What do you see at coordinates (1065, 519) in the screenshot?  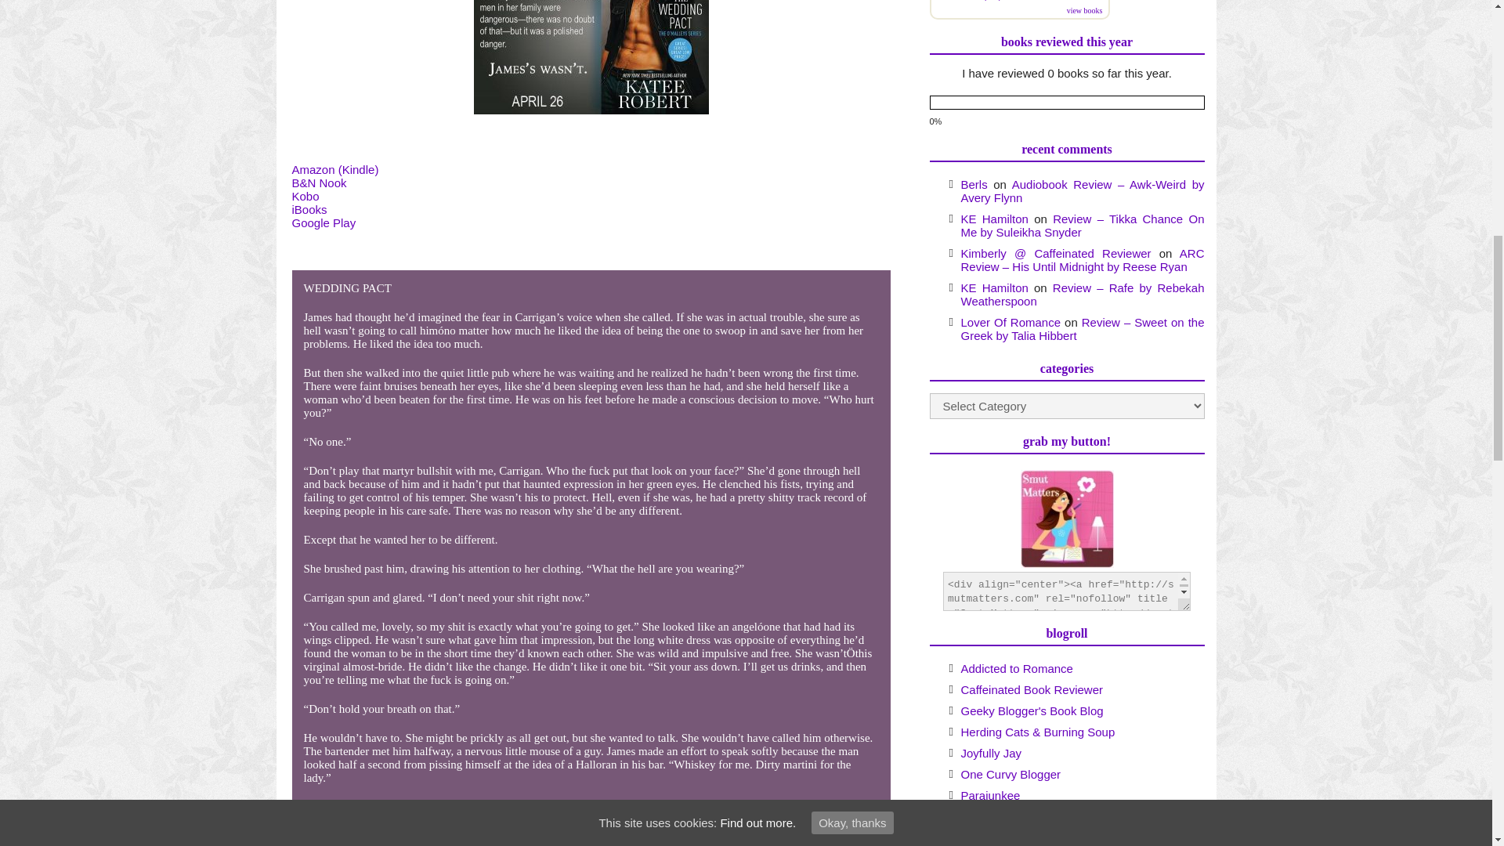 I see `Smut Matters` at bounding box center [1065, 519].